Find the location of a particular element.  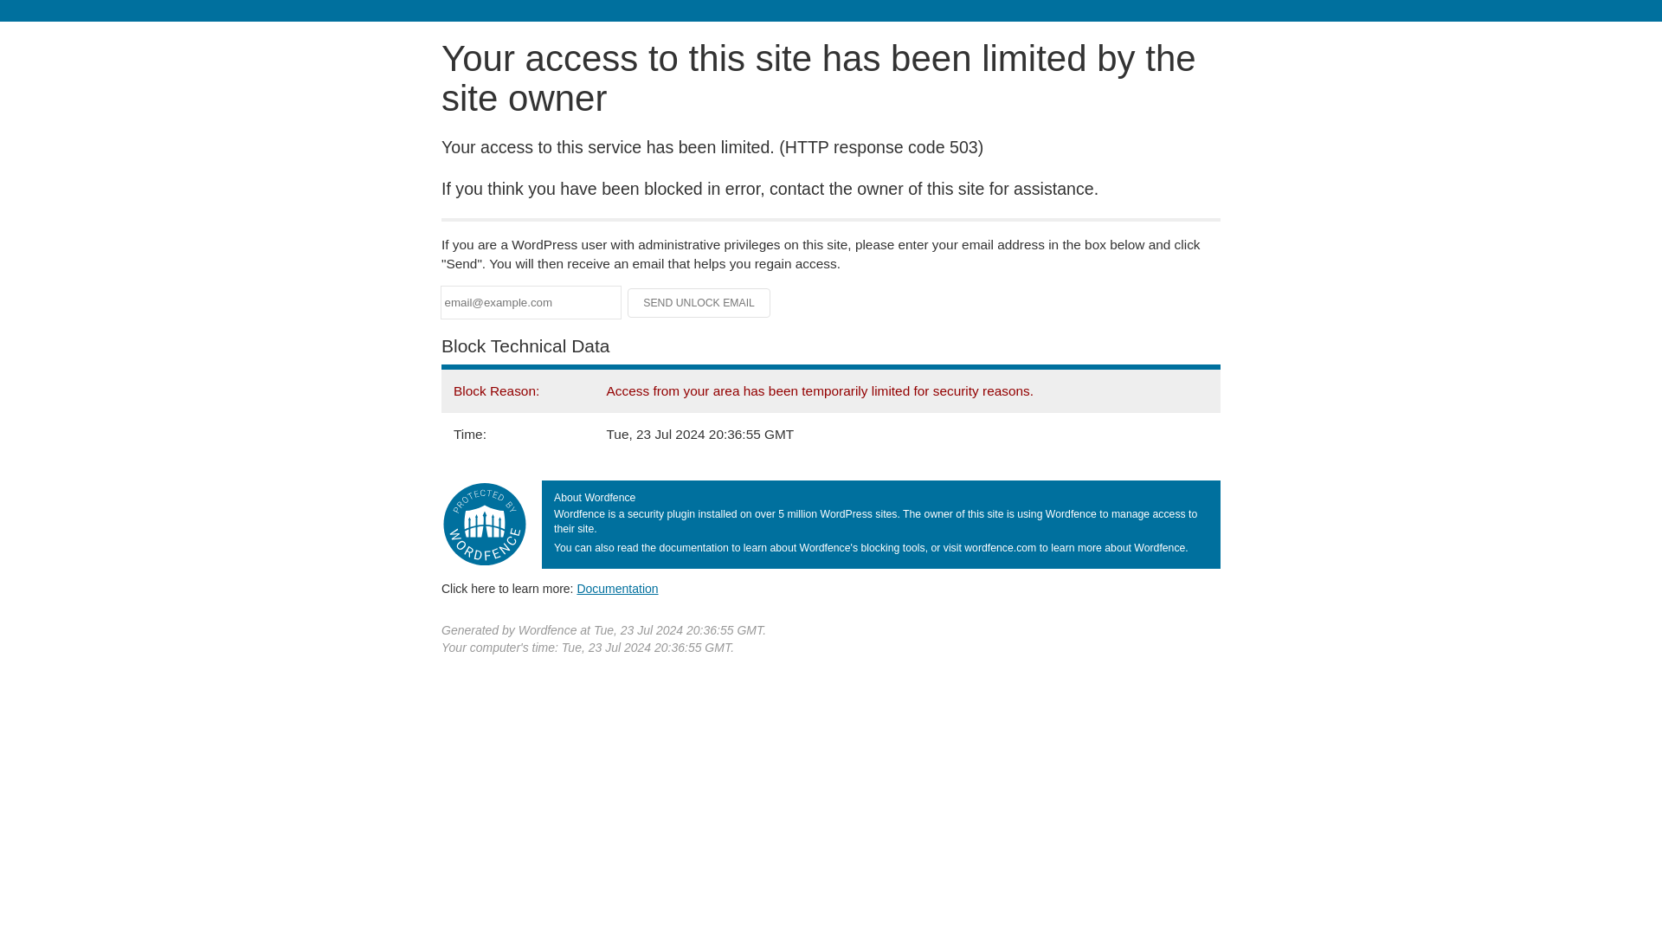

Send Unlock Email is located at coordinates (699, 303).